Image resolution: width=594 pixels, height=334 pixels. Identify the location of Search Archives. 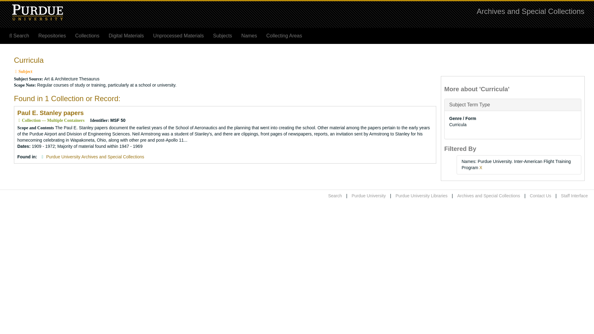
(19, 36).